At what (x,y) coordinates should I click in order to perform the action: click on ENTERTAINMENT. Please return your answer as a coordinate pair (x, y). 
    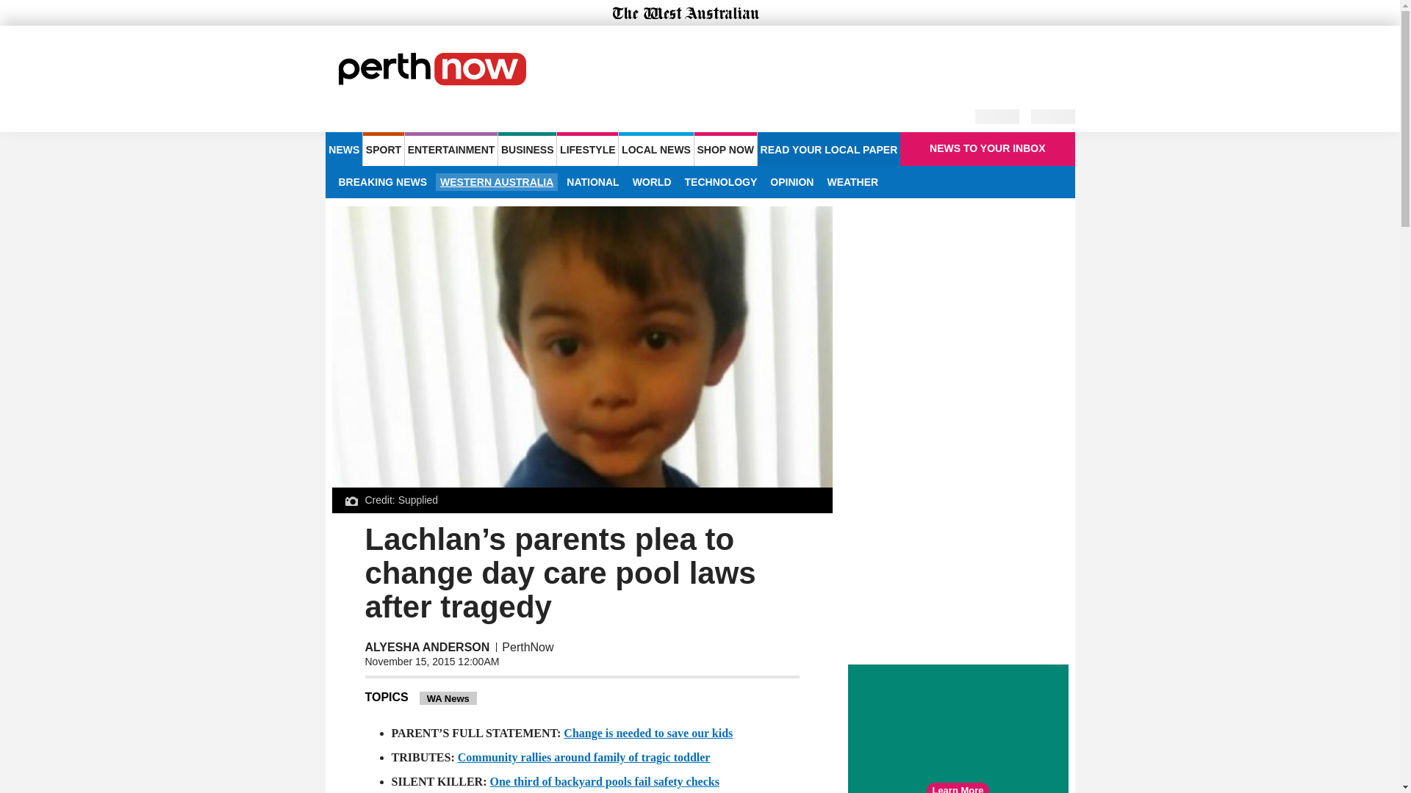
    Looking at the image, I should click on (451, 148).